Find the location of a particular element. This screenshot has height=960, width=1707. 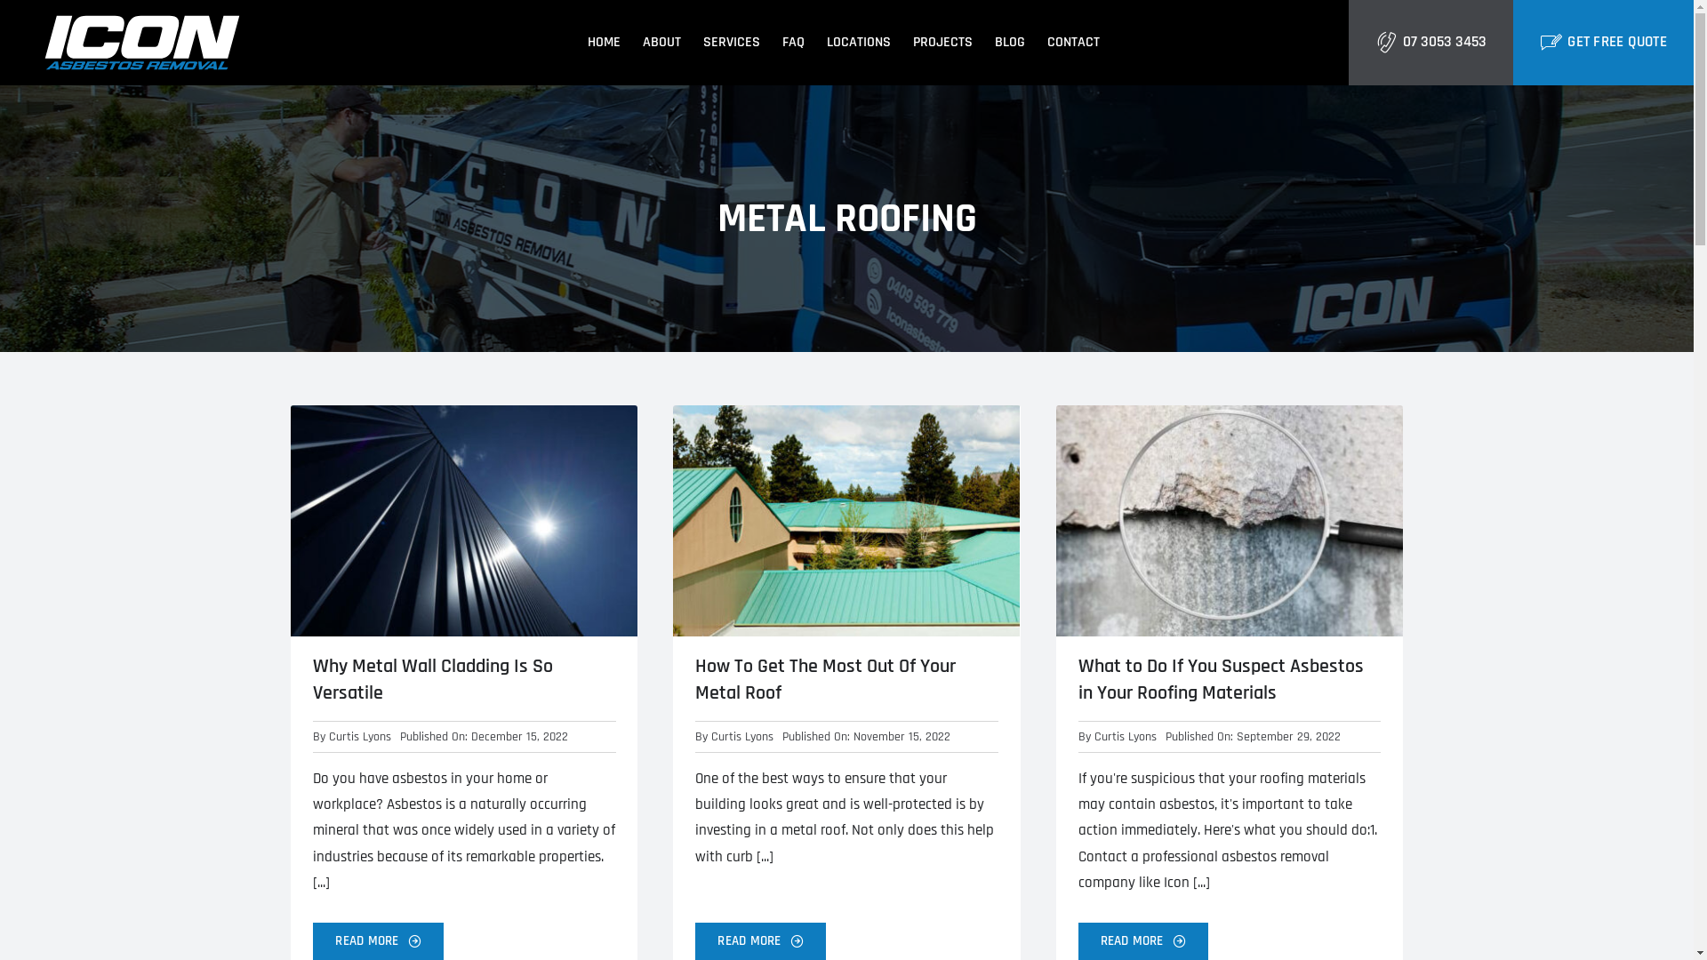

Curtis Lyons is located at coordinates (360, 737).